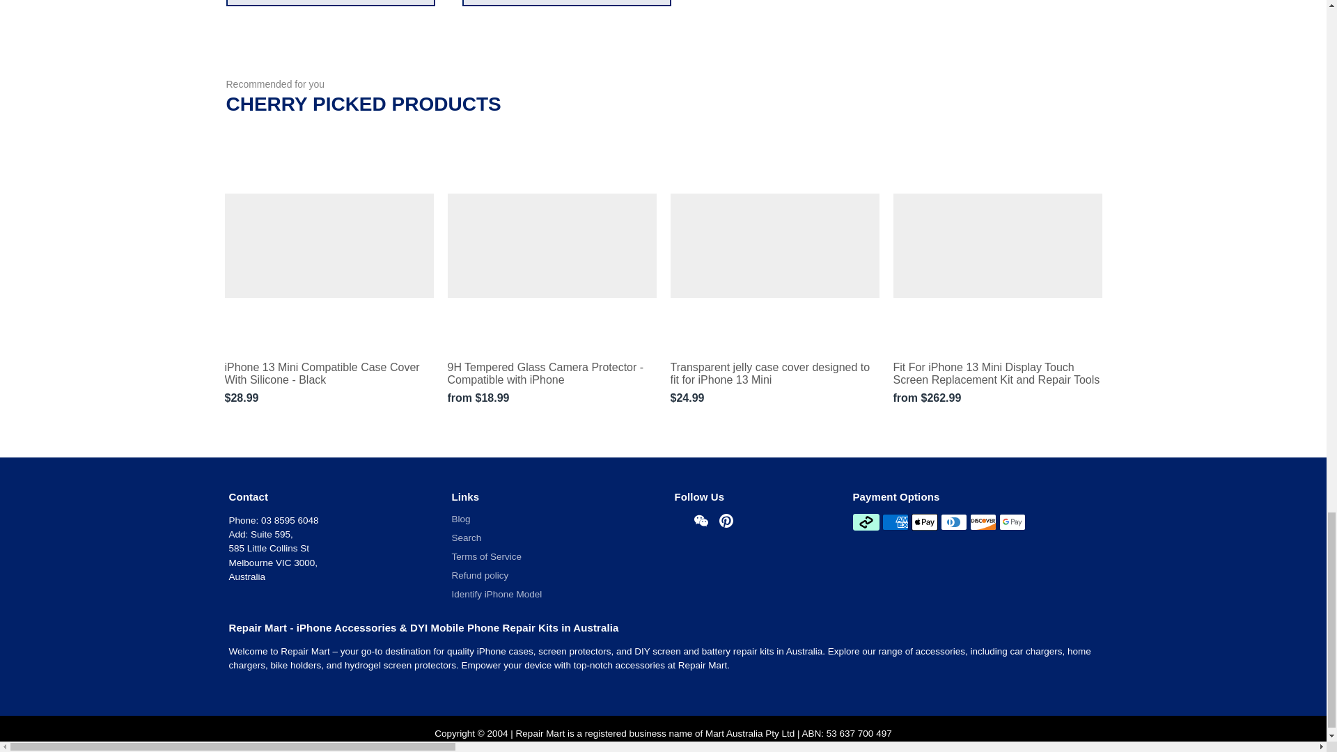  Describe the element at coordinates (865, 522) in the screenshot. I see `Afterpay` at that location.